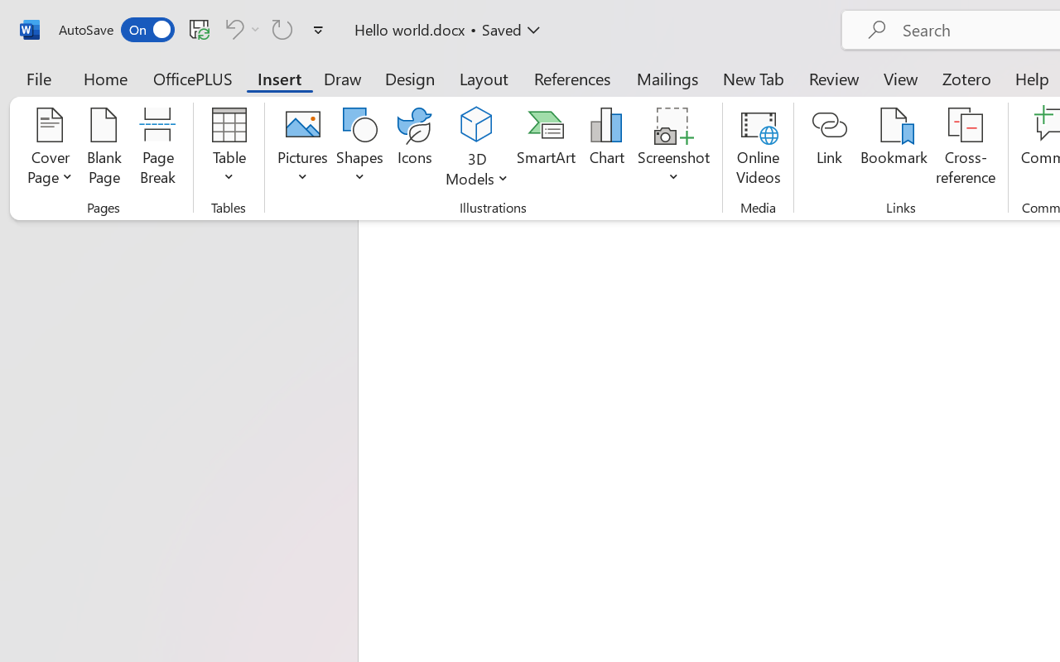 The width and height of the screenshot is (1060, 662). Describe the element at coordinates (410, 78) in the screenshot. I see `Design` at that location.